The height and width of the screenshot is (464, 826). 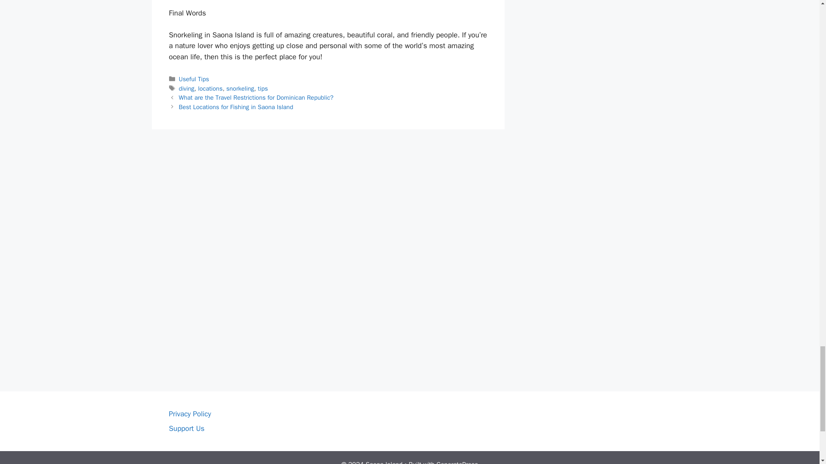 I want to click on Support Us, so click(x=186, y=428).